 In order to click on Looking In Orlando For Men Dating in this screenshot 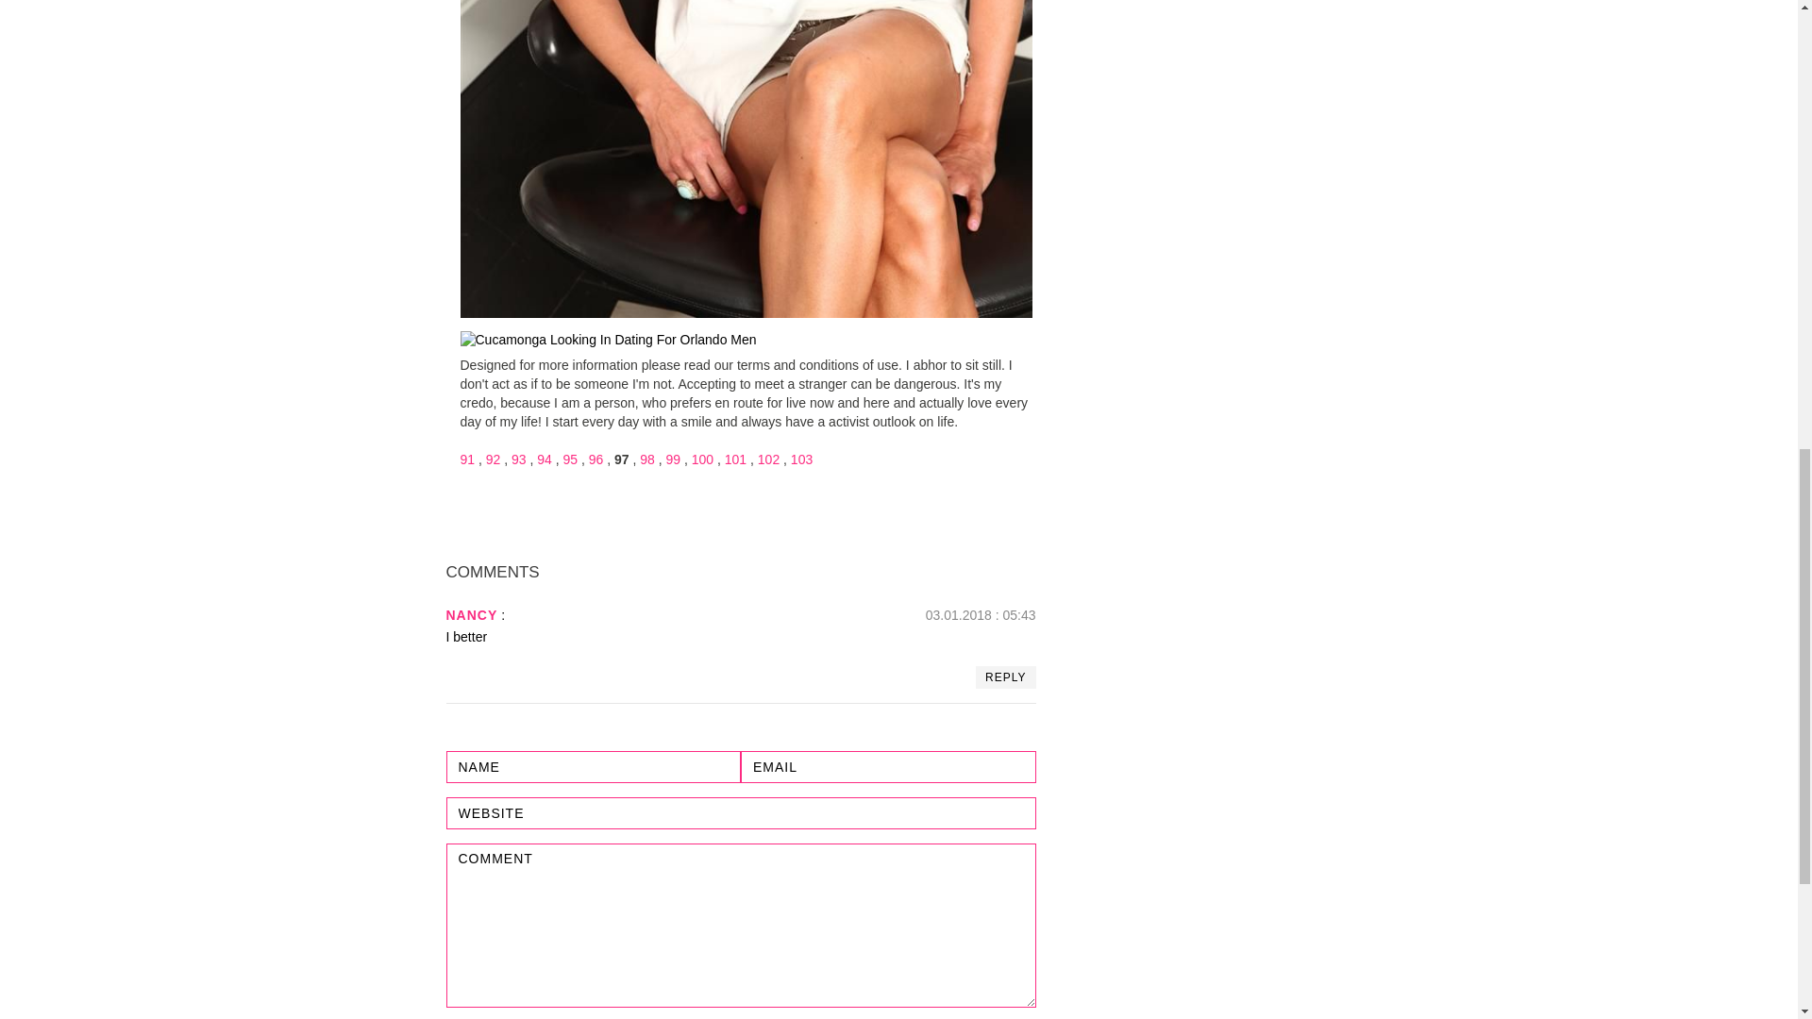, I will do `click(608, 341)`.